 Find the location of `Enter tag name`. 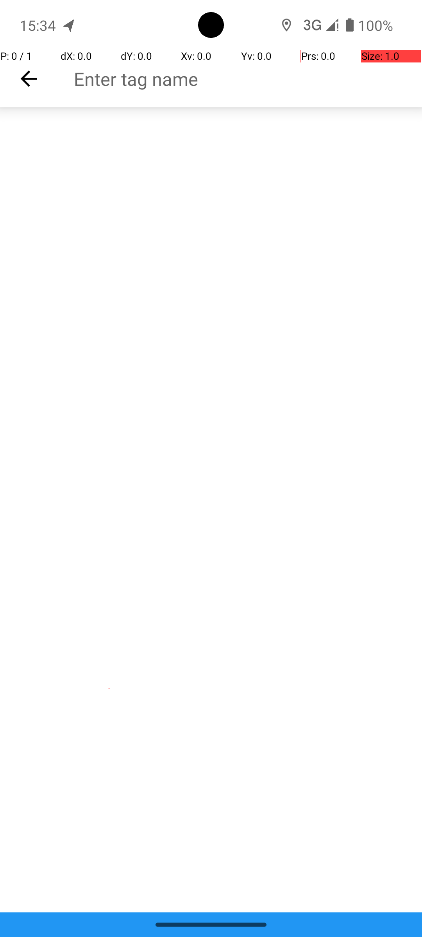

Enter tag name is located at coordinates (248, 79).